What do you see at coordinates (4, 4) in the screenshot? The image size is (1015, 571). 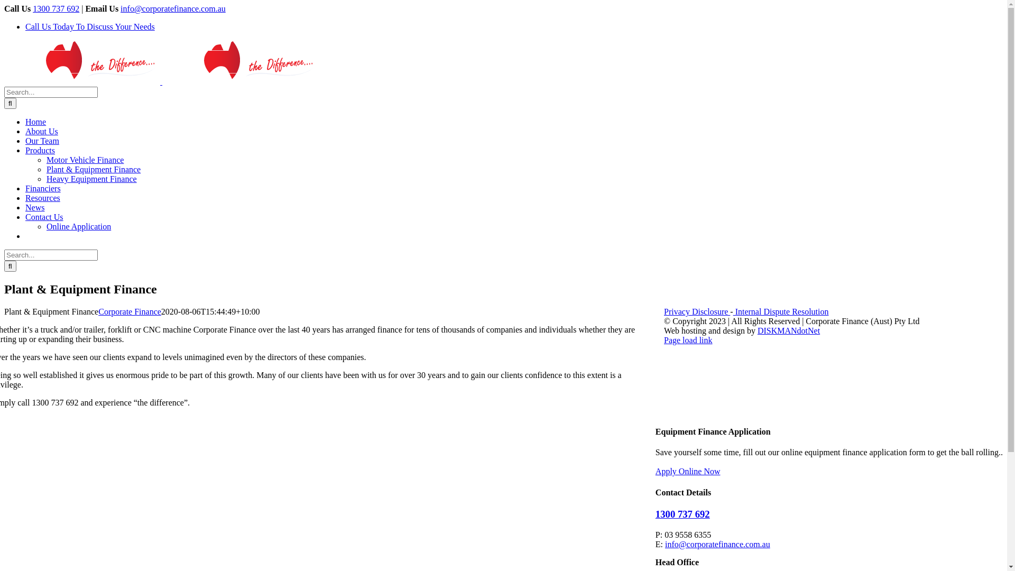 I see `Skip to content` at bounding box center [4, 4].